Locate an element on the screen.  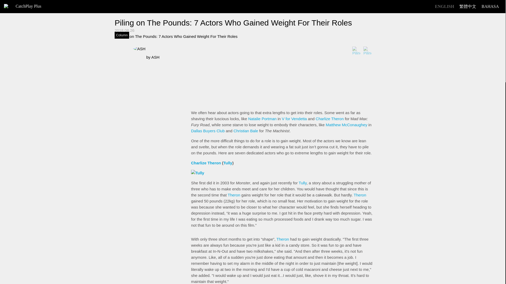
V for Vendetta is located at coordinates (294, 119).